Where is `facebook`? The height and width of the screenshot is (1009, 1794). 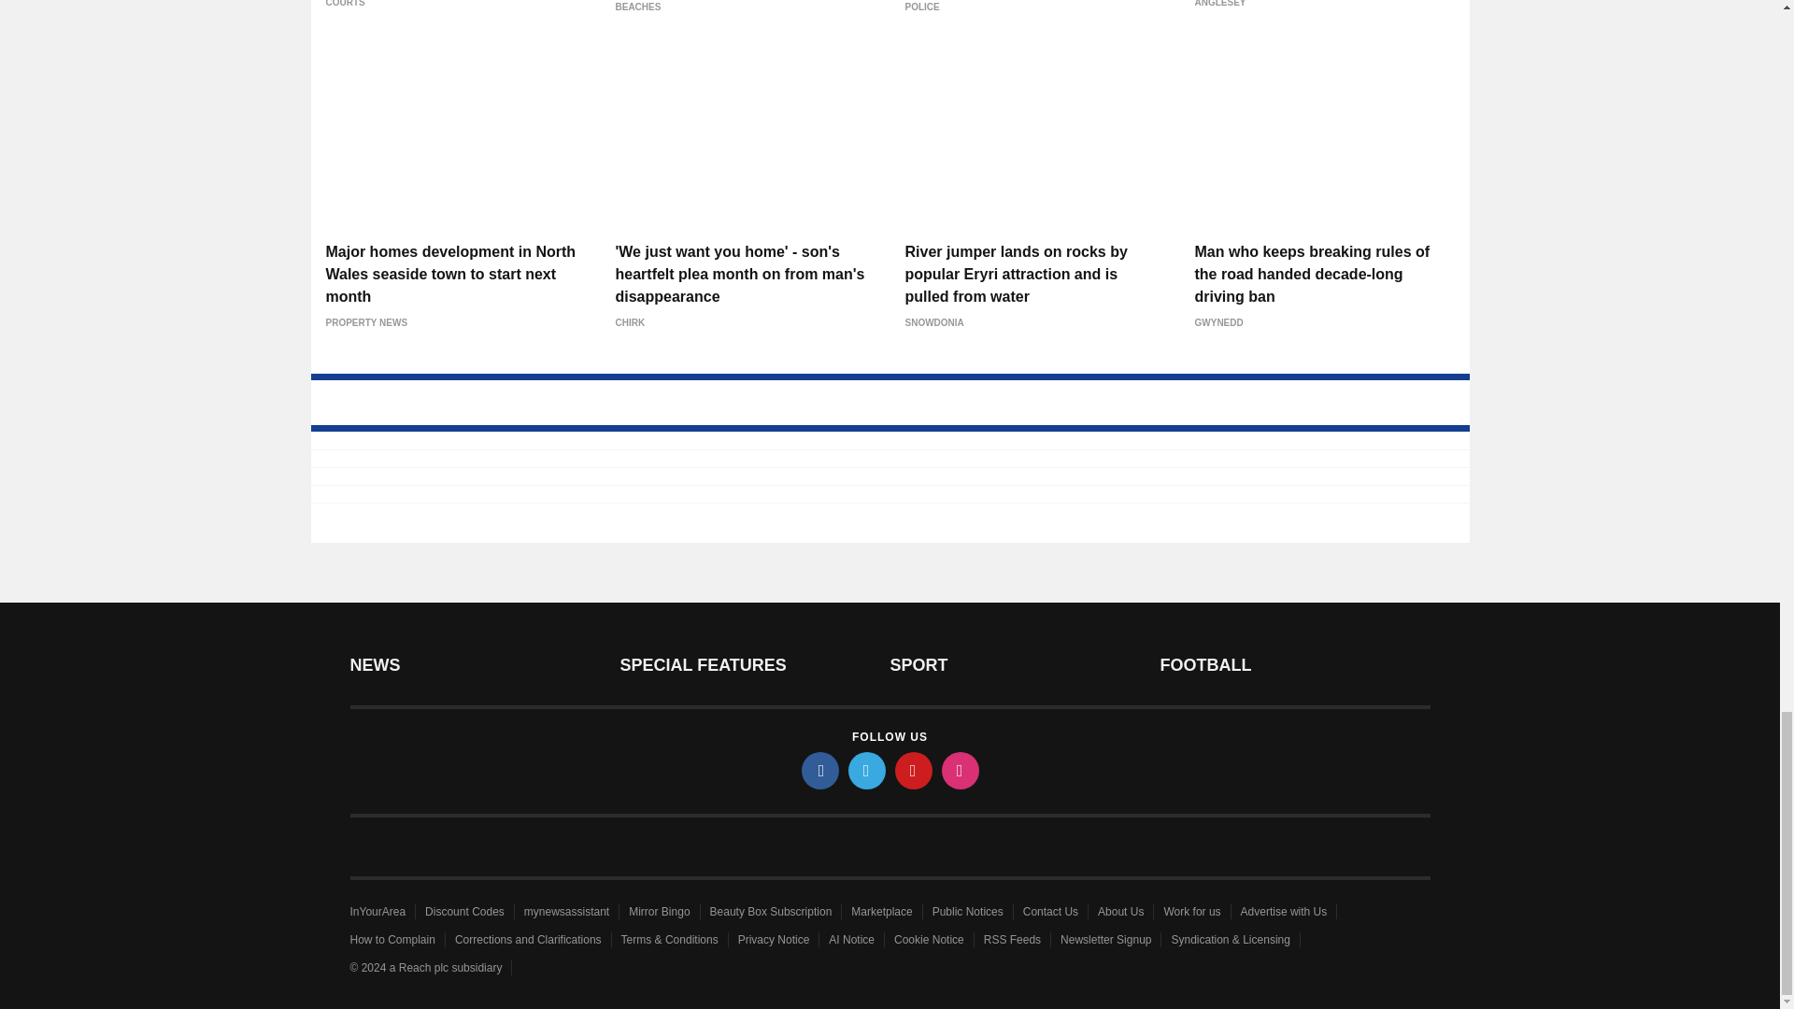
facebook is located at coordinates (820, 770).